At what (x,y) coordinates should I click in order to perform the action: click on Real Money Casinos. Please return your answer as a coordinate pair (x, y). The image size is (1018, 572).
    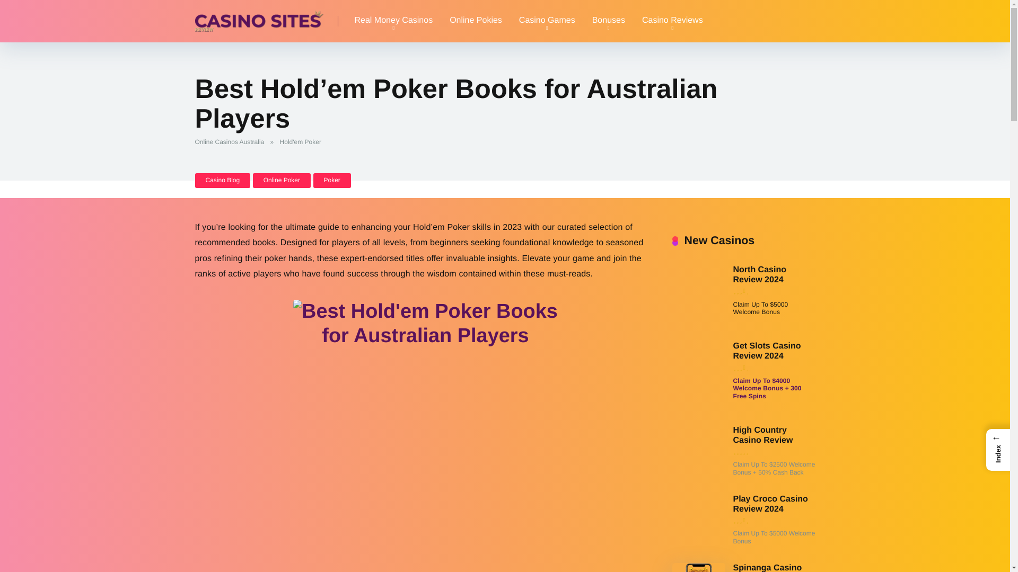
    Looking at the image, I should click on (393, 21).